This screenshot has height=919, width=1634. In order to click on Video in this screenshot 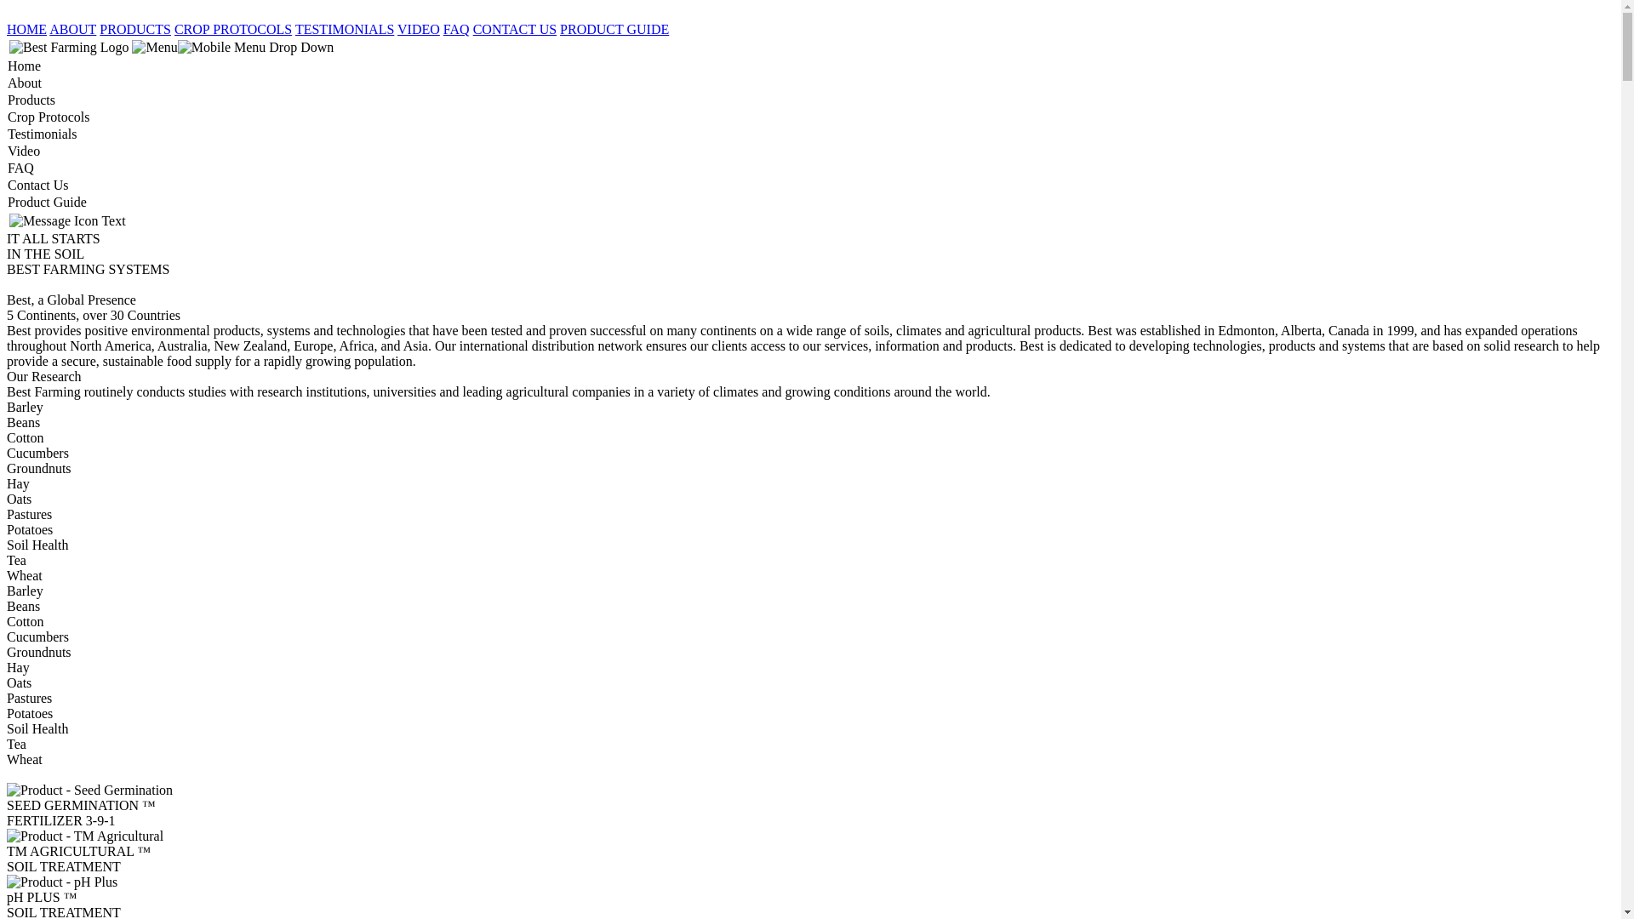, I will do `click(810, 151)`.